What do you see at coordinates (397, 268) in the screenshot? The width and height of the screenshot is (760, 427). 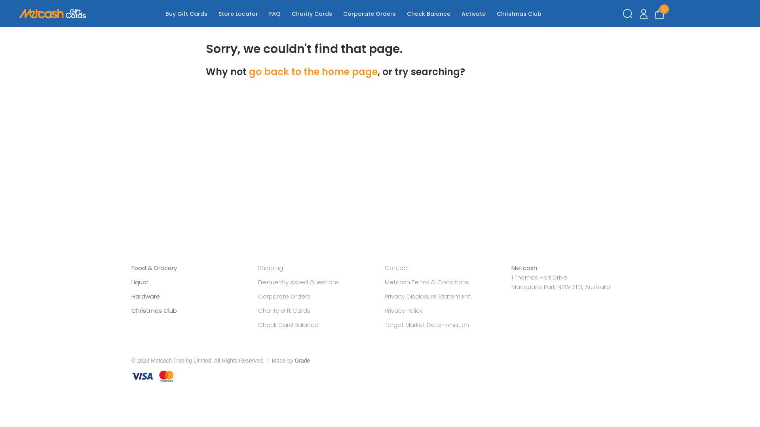 I see `Contact` at bounding box center [397, 268].